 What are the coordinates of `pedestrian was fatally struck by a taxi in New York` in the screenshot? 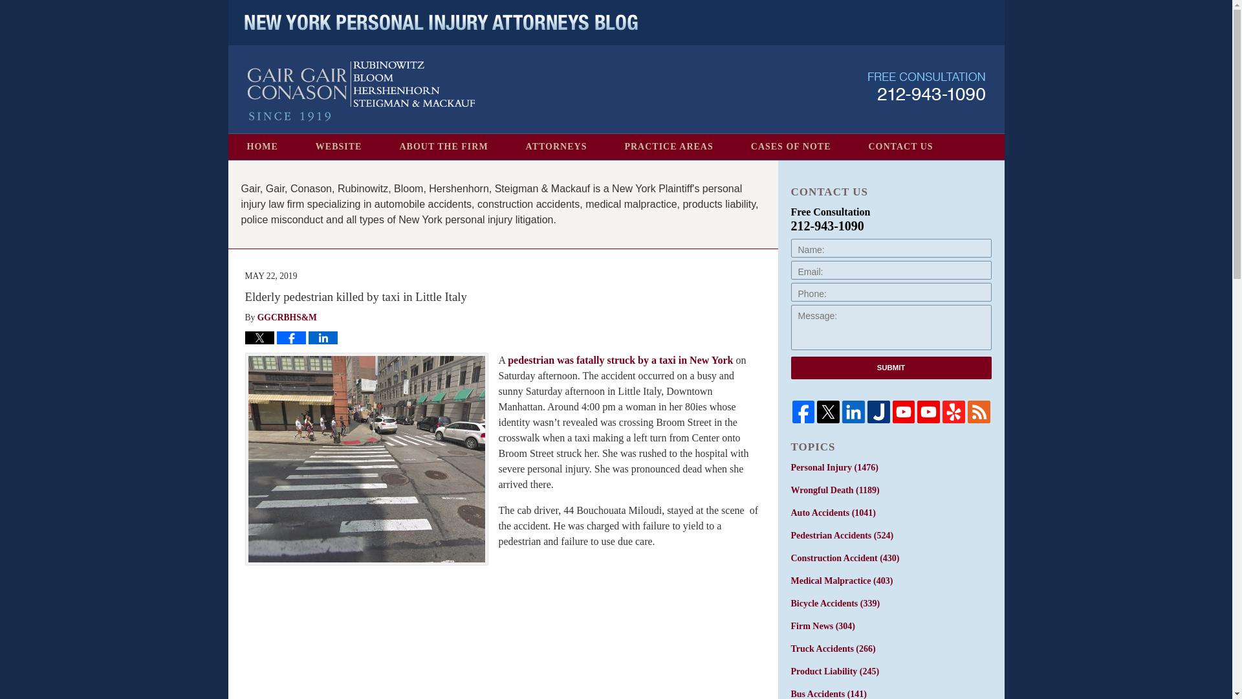 It's located at (620, 360).